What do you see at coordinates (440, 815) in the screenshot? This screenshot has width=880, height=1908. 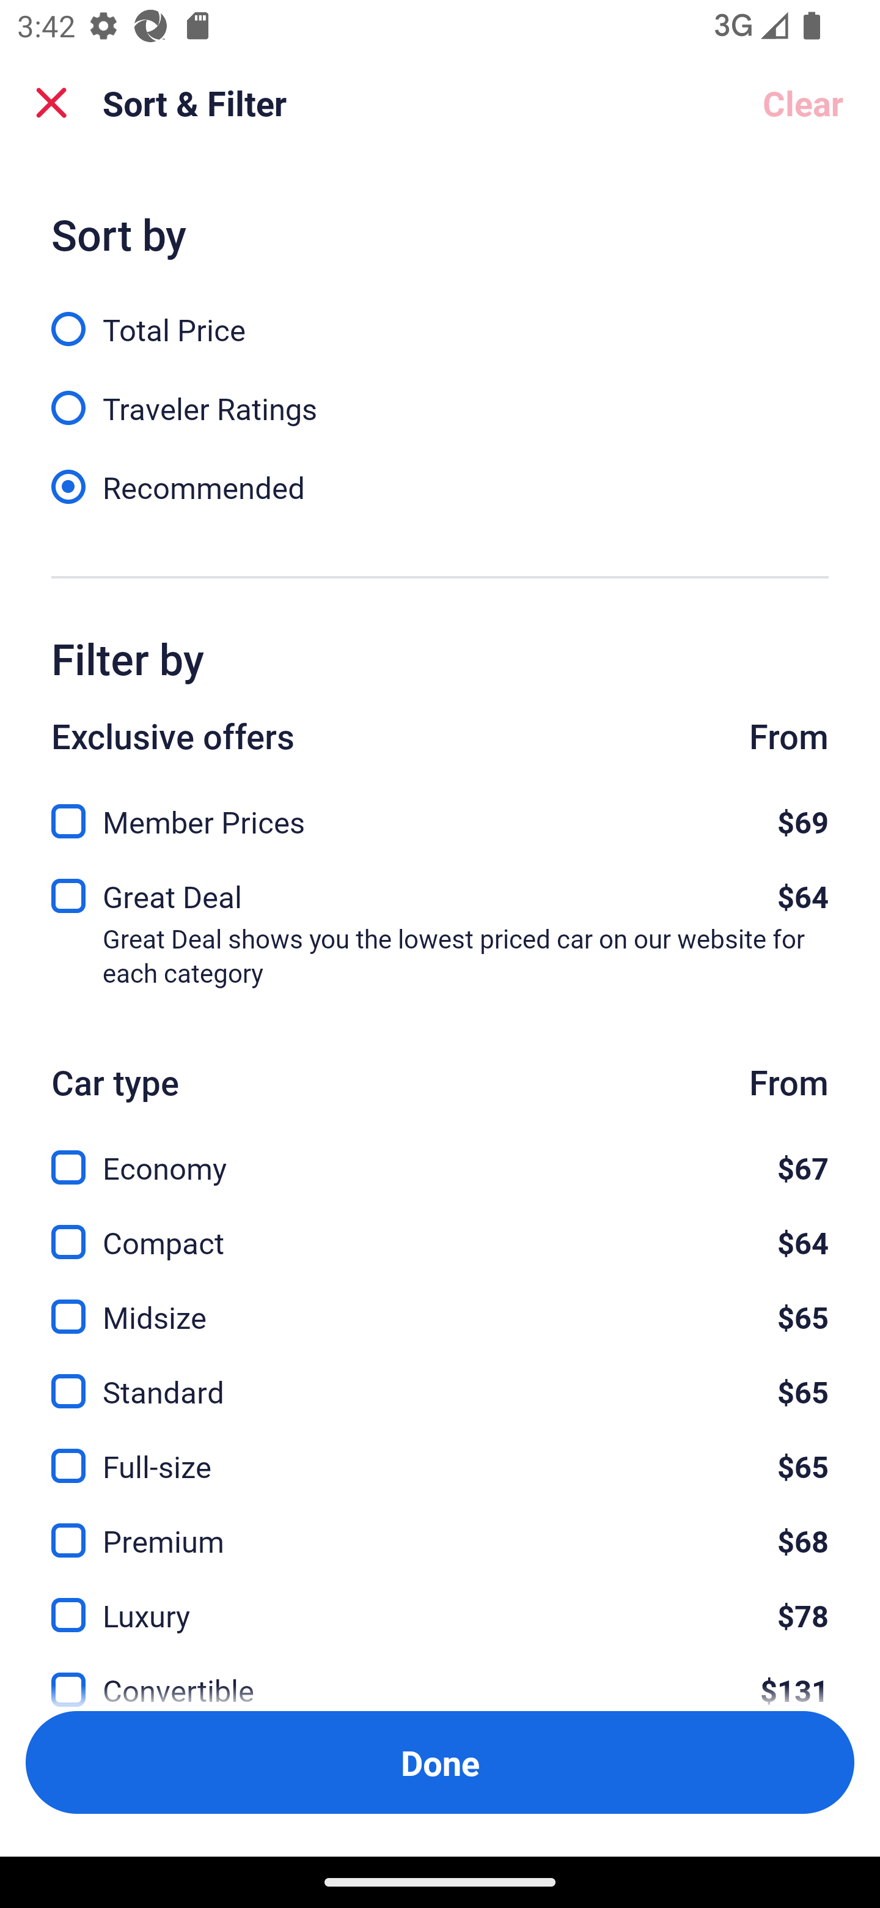 I see `Member Prices, $69 Member Prices $69` at bounding box center [440, 815].